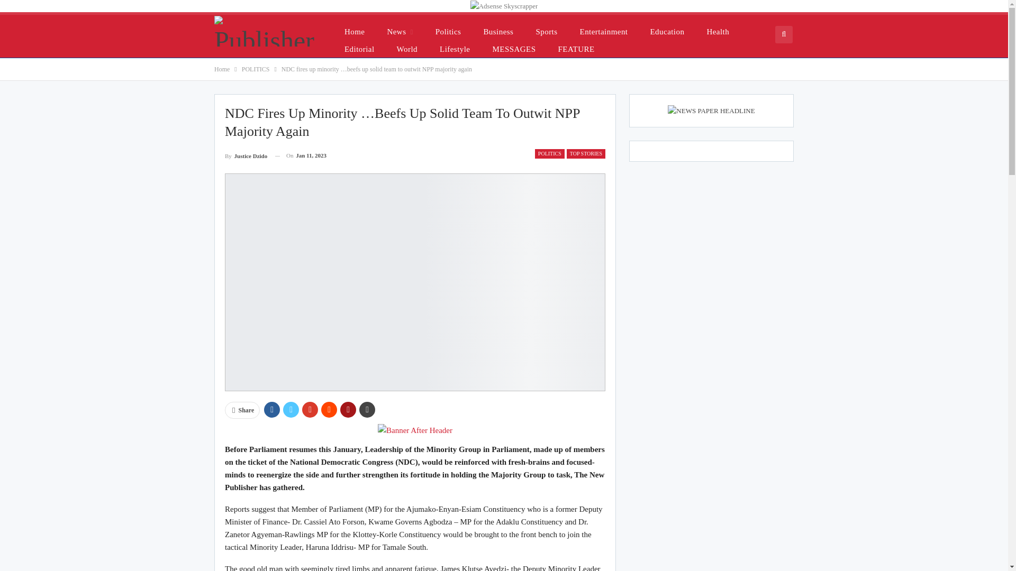  What do you see at coordinates (546, 31) in the screenshot?
I see `Sports` at bounding box center [546, 31].